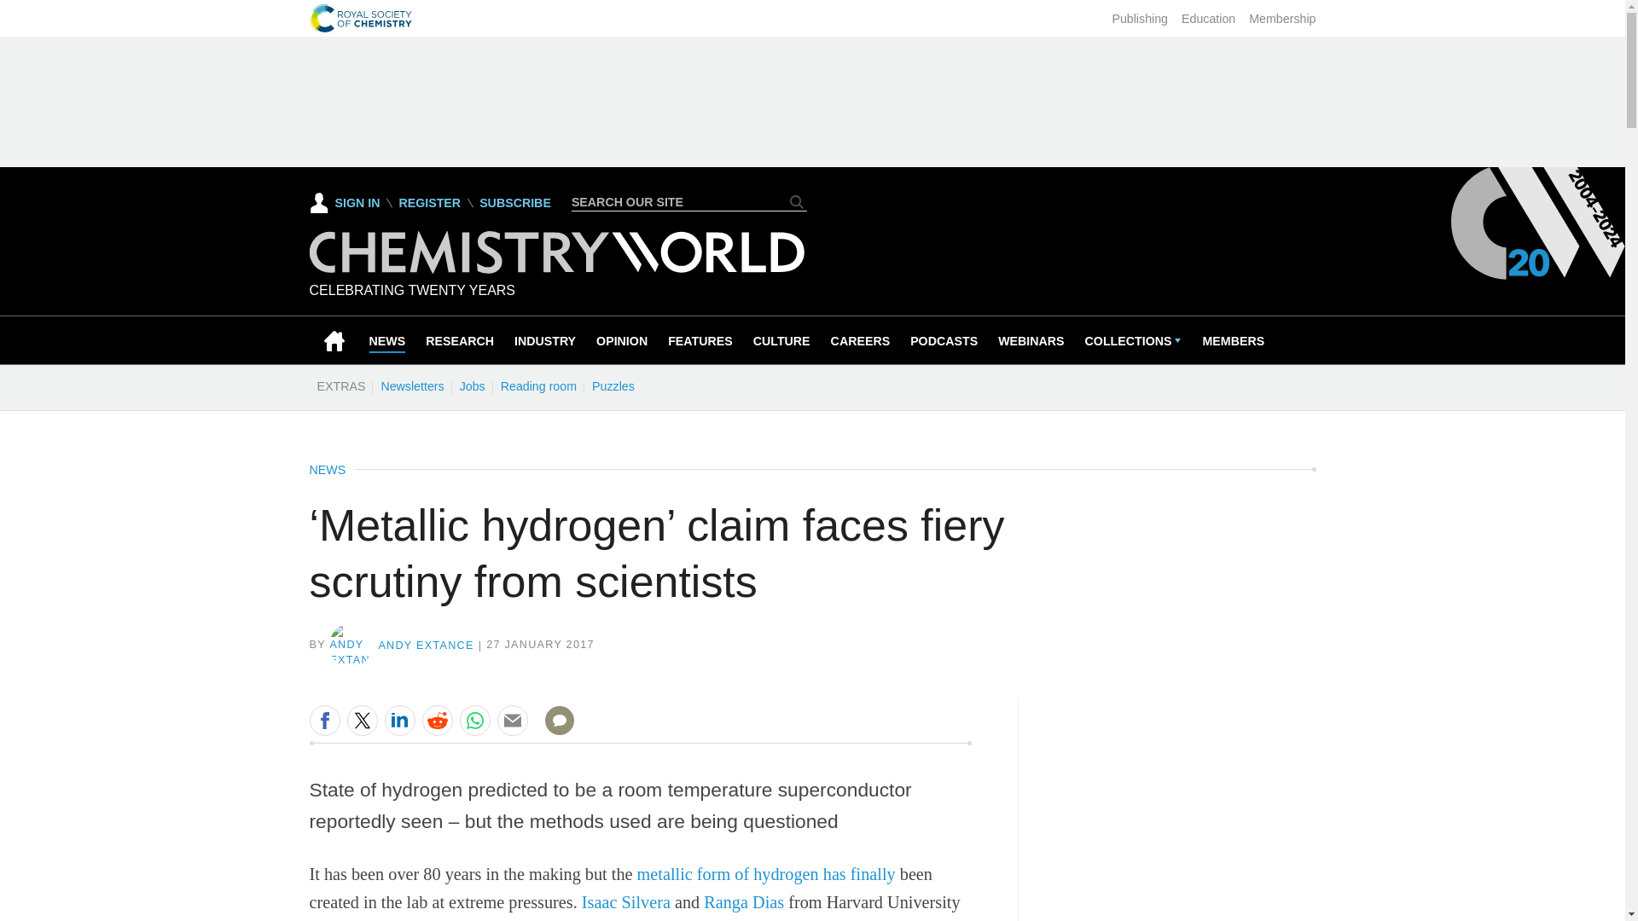 Image resolution: width=1638 pixels, height=921 pixels. I want to click on Share this on WhatsApp, so click(474, 720).